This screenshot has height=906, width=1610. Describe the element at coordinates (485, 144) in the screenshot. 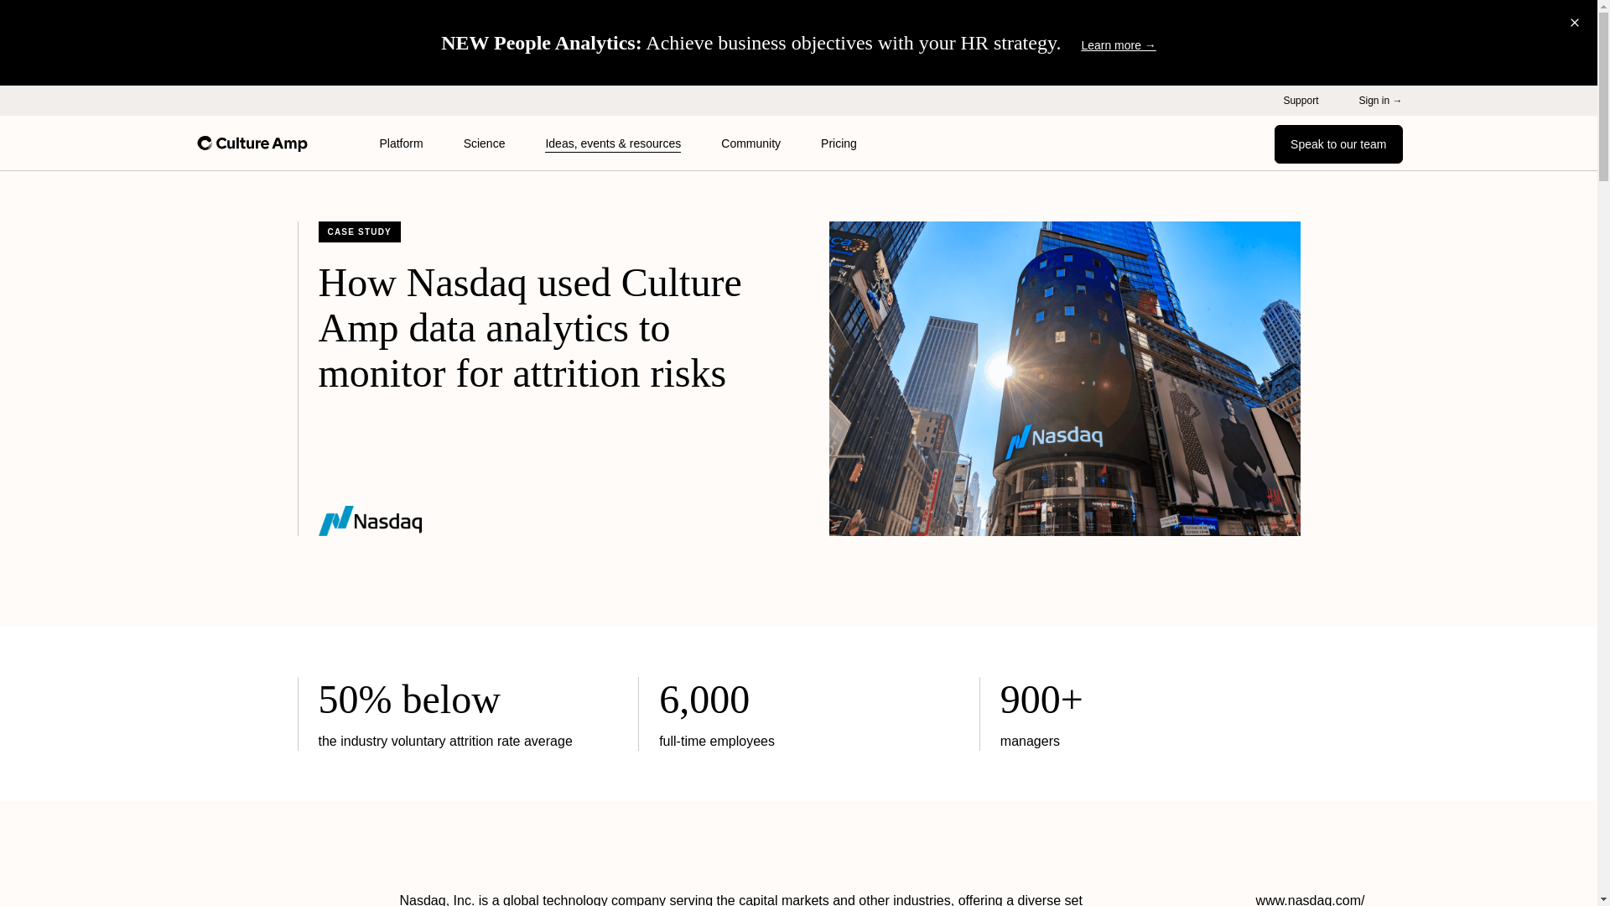

I see `Science` at that location.